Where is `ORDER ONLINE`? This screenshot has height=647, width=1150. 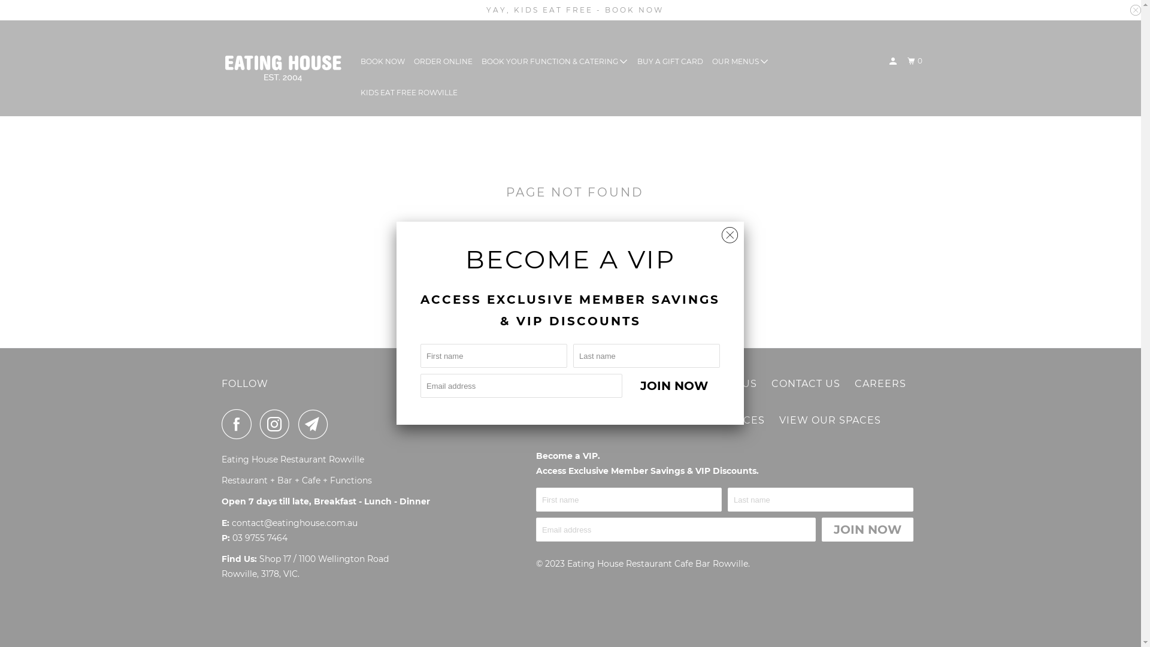 ORDER ONLINE is located at coordinates (443, 62).